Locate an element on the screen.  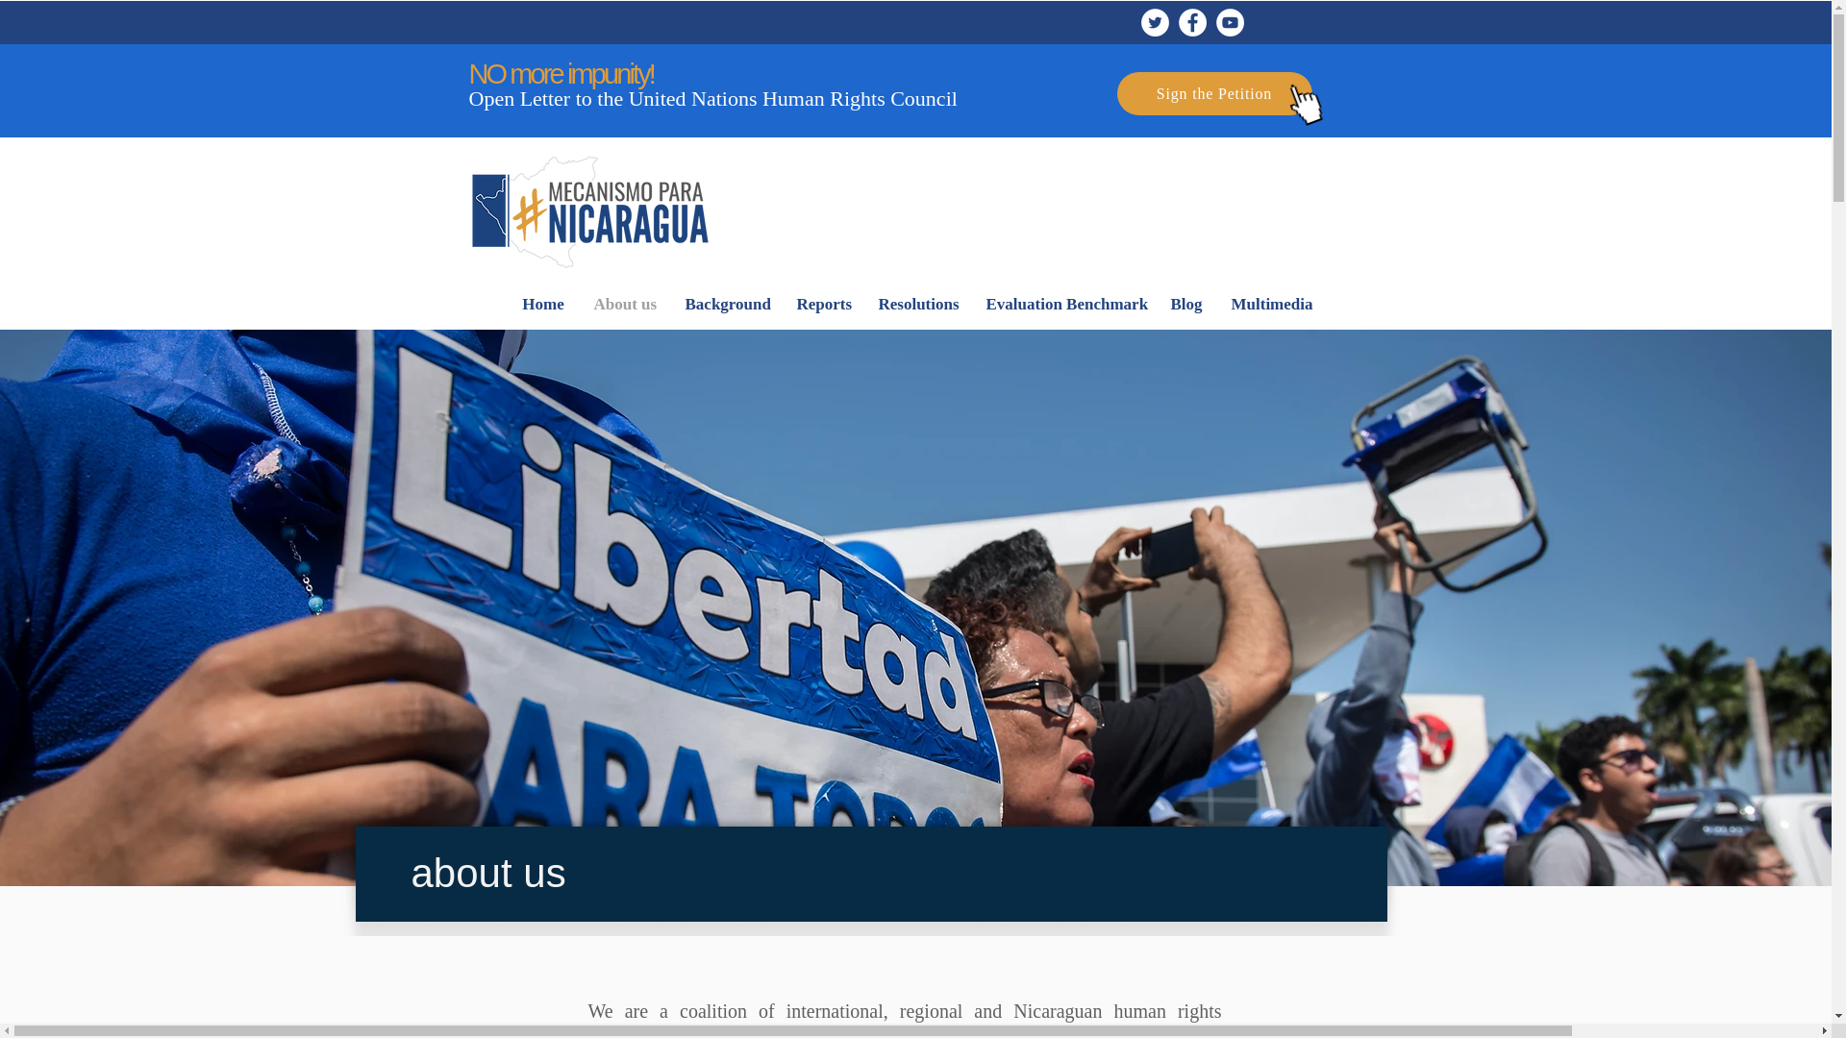
Resolutions is located at coordinates (917, 304).